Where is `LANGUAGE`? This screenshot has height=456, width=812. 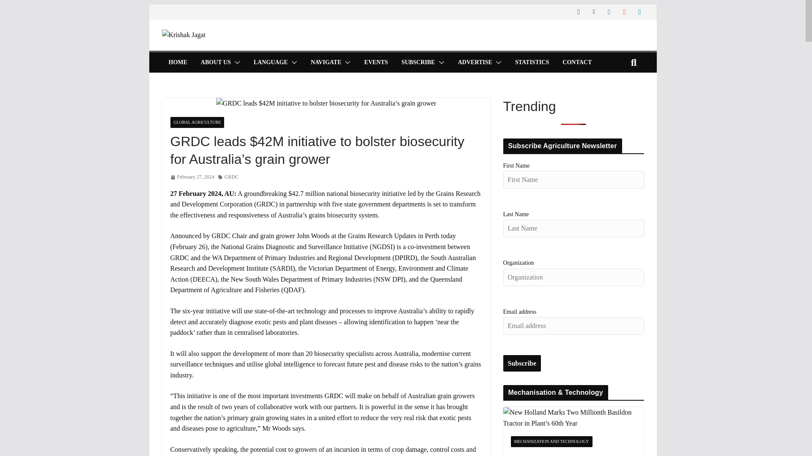
LANGUAGE is located at coordinates (271, 62).